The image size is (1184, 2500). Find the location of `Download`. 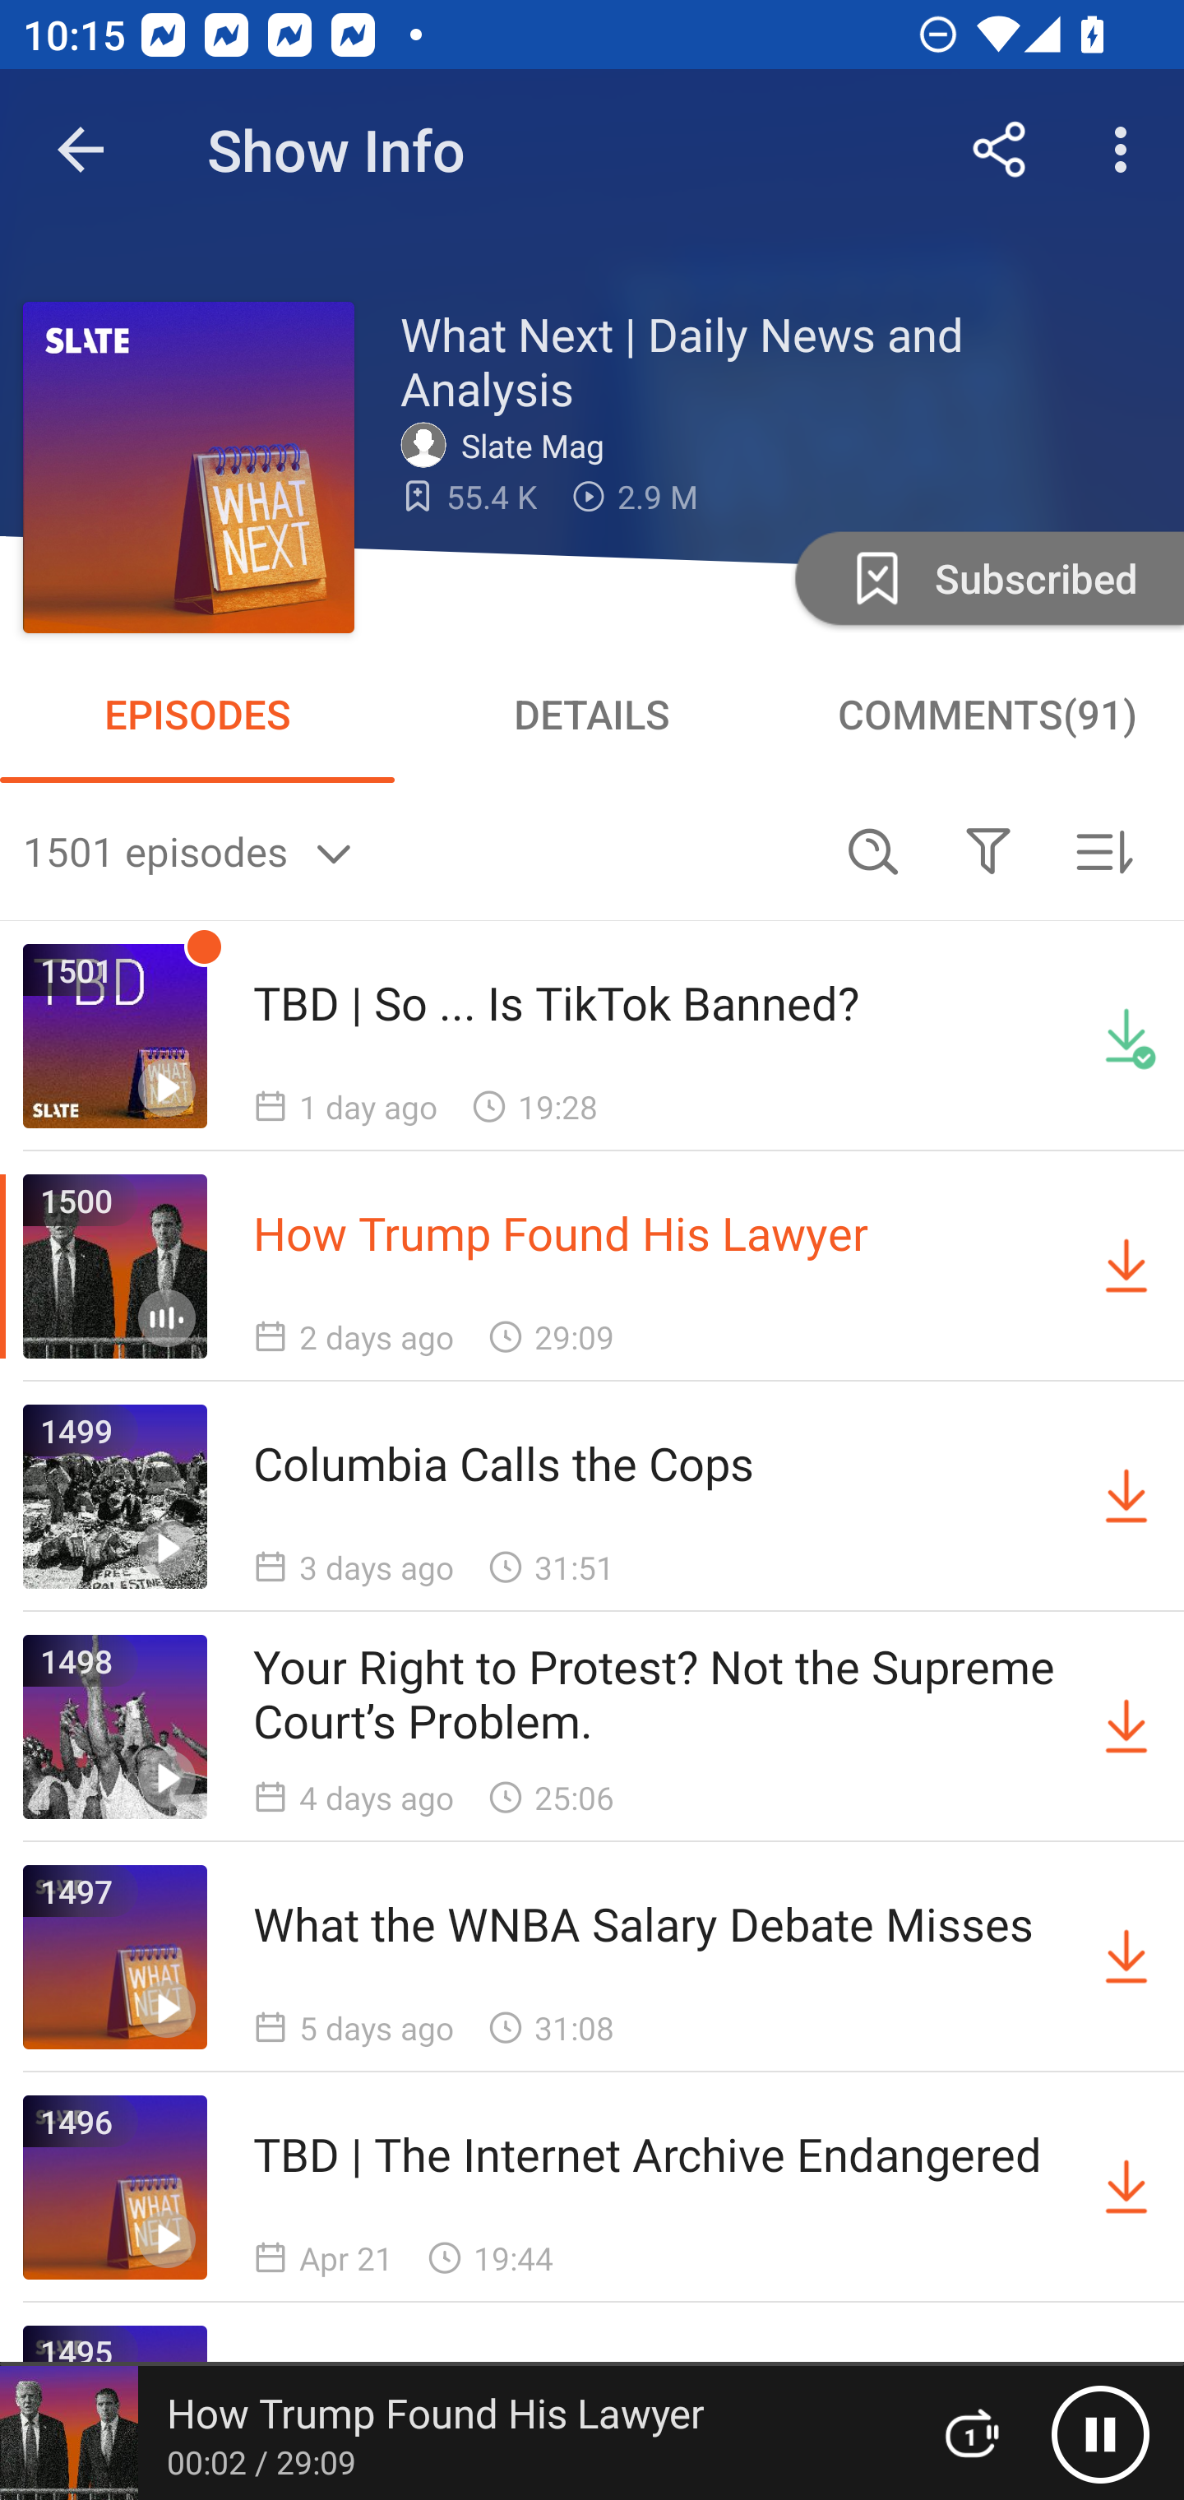

Download is located at coordinates (1126, 1266).